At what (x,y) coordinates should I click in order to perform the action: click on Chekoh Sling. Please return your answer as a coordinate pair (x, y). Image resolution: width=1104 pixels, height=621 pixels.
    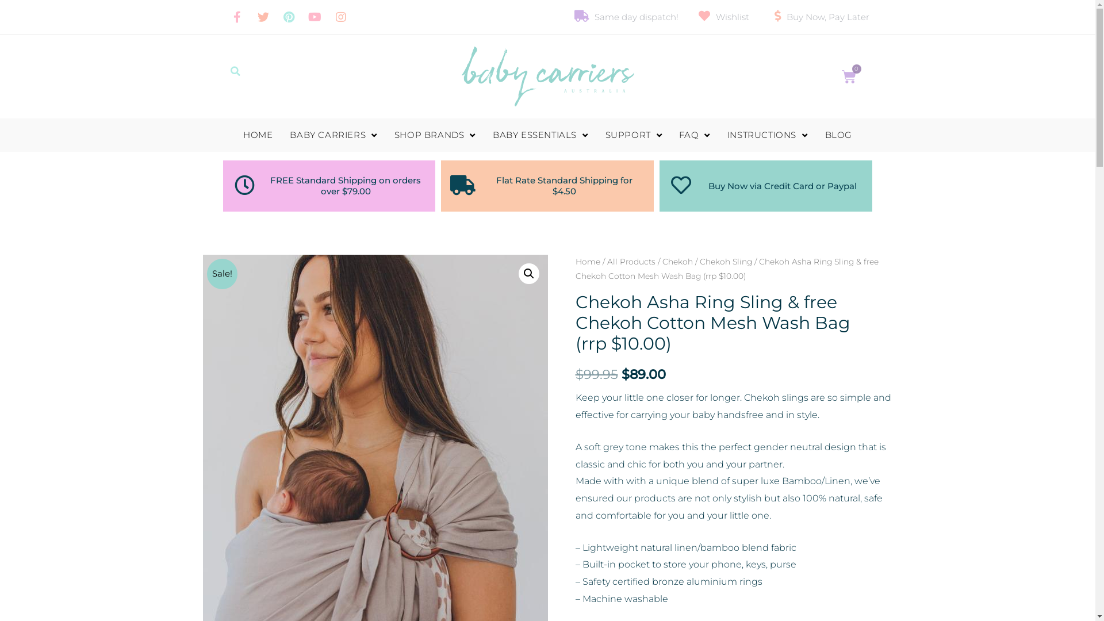
    Looking at the image, I should click on (726, 261).